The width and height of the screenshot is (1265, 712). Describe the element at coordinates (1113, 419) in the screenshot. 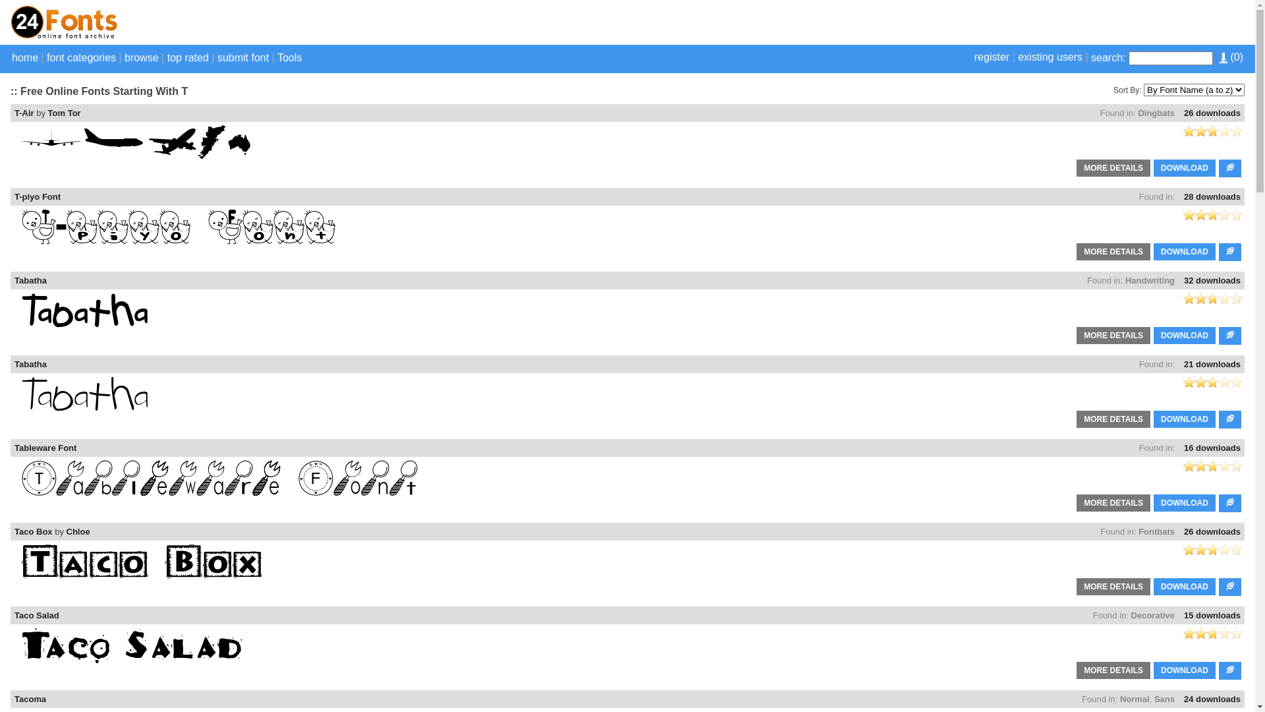

I see `MORE DETAILS` at that location.